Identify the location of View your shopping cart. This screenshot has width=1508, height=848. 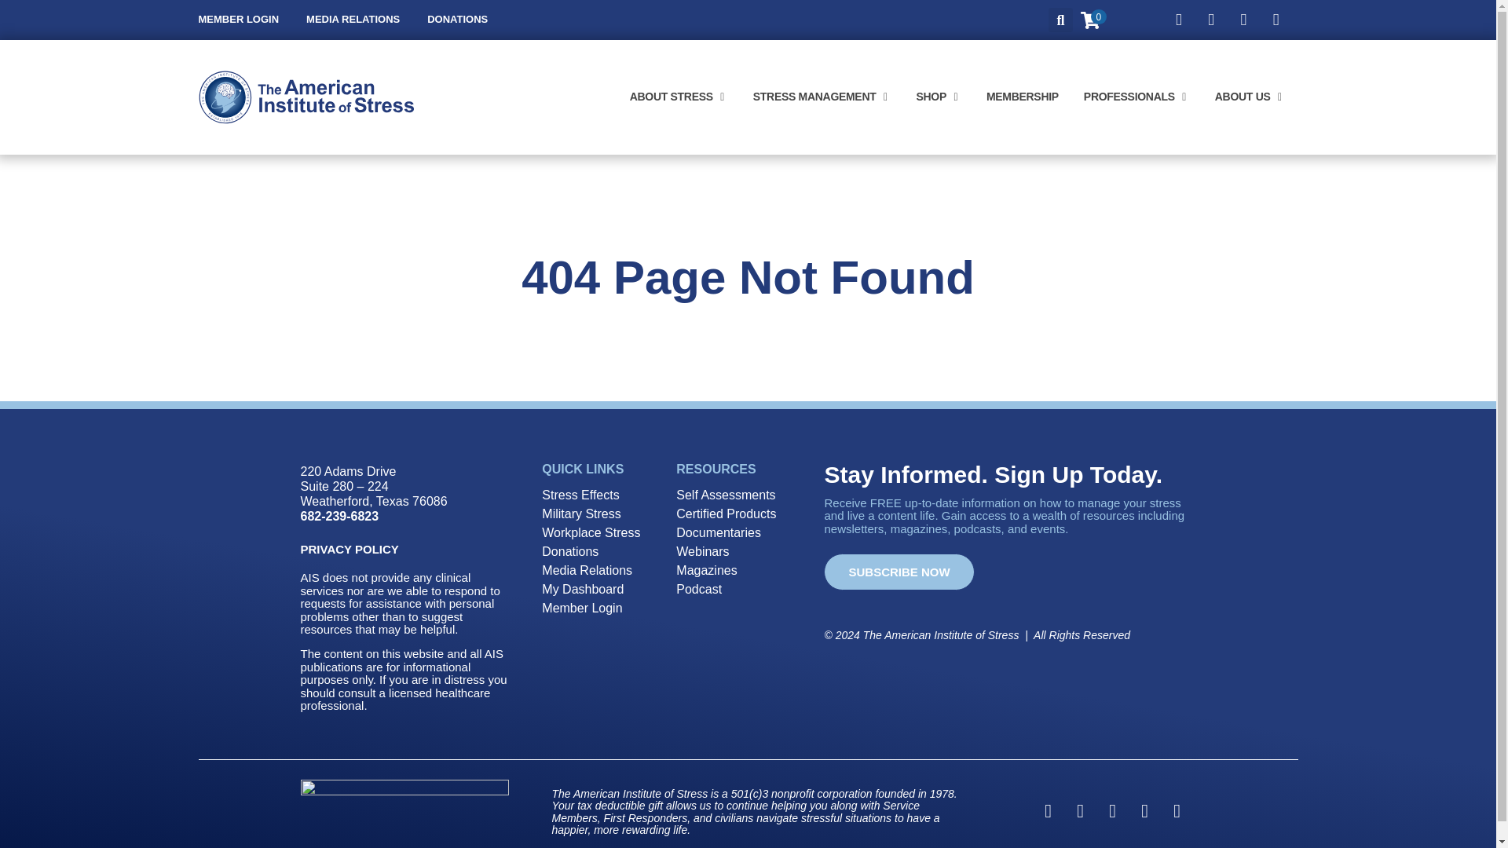
(1090, 24).